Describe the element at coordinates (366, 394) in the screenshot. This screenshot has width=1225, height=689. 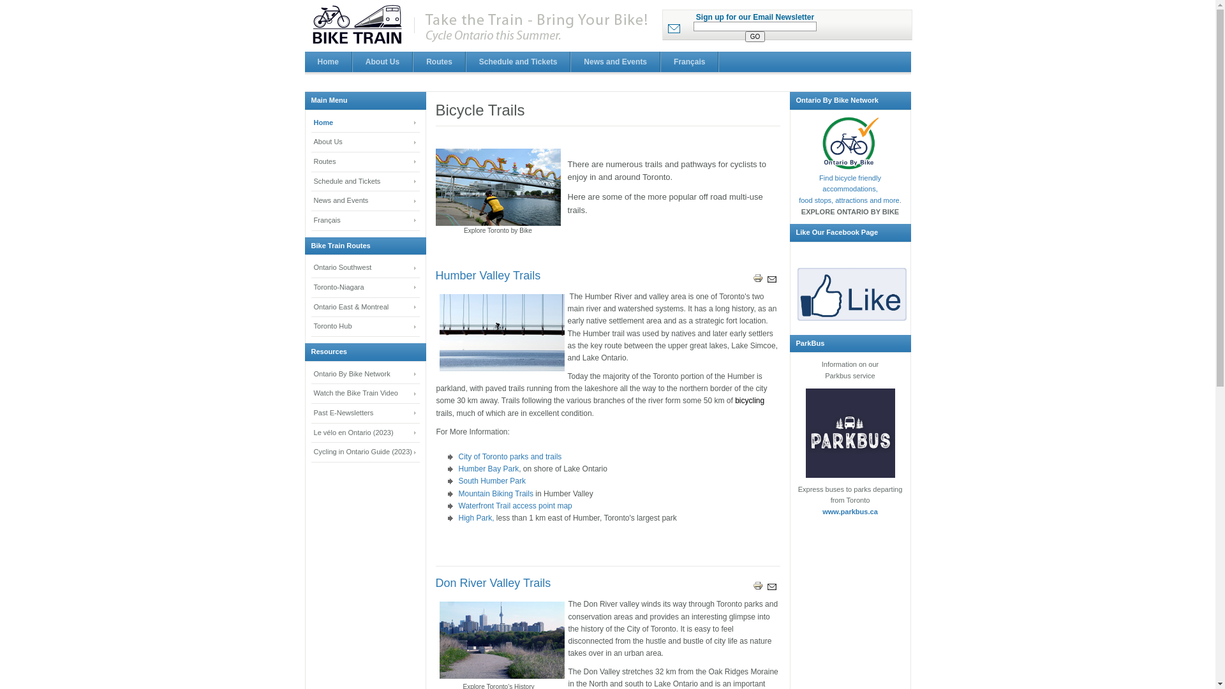
I see `Watch the Bike Train Video` at that location.